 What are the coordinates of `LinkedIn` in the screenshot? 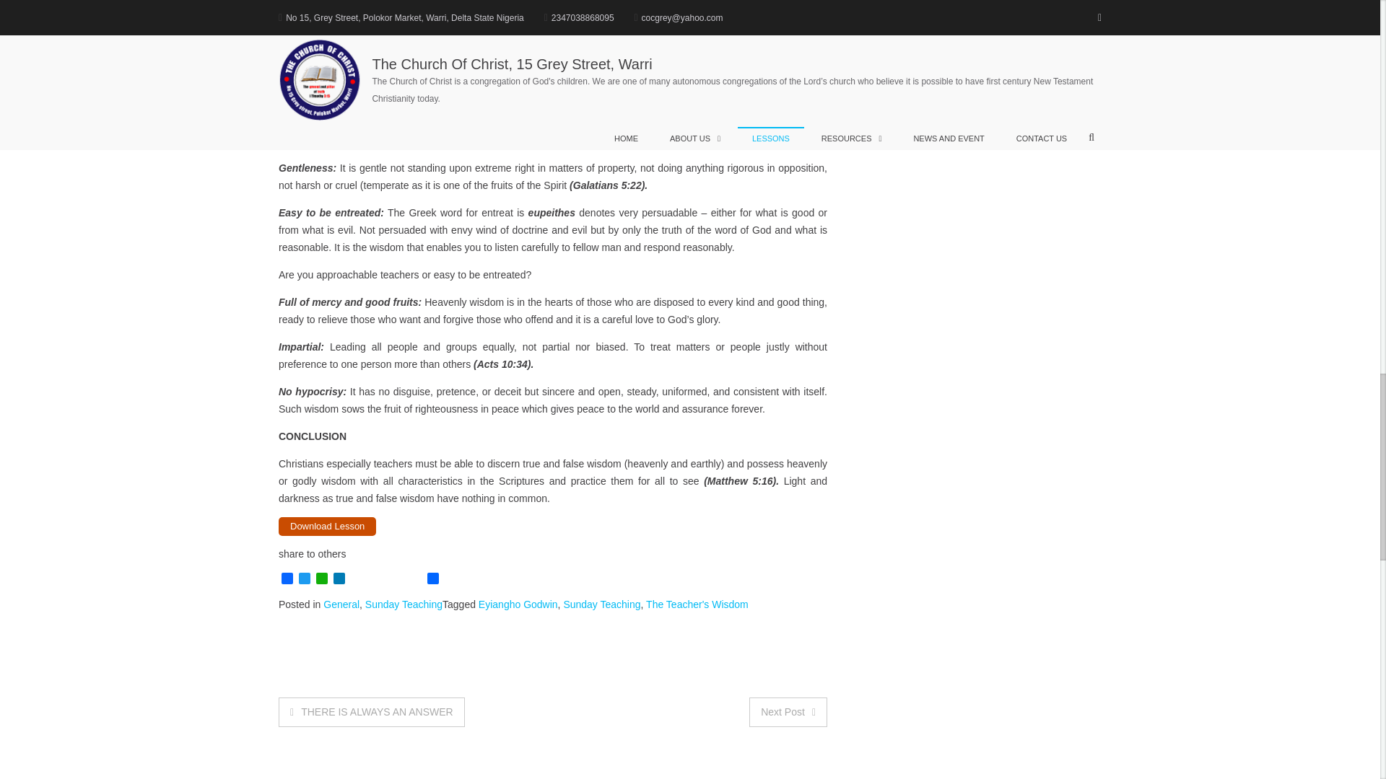 It's located at (339, 579).